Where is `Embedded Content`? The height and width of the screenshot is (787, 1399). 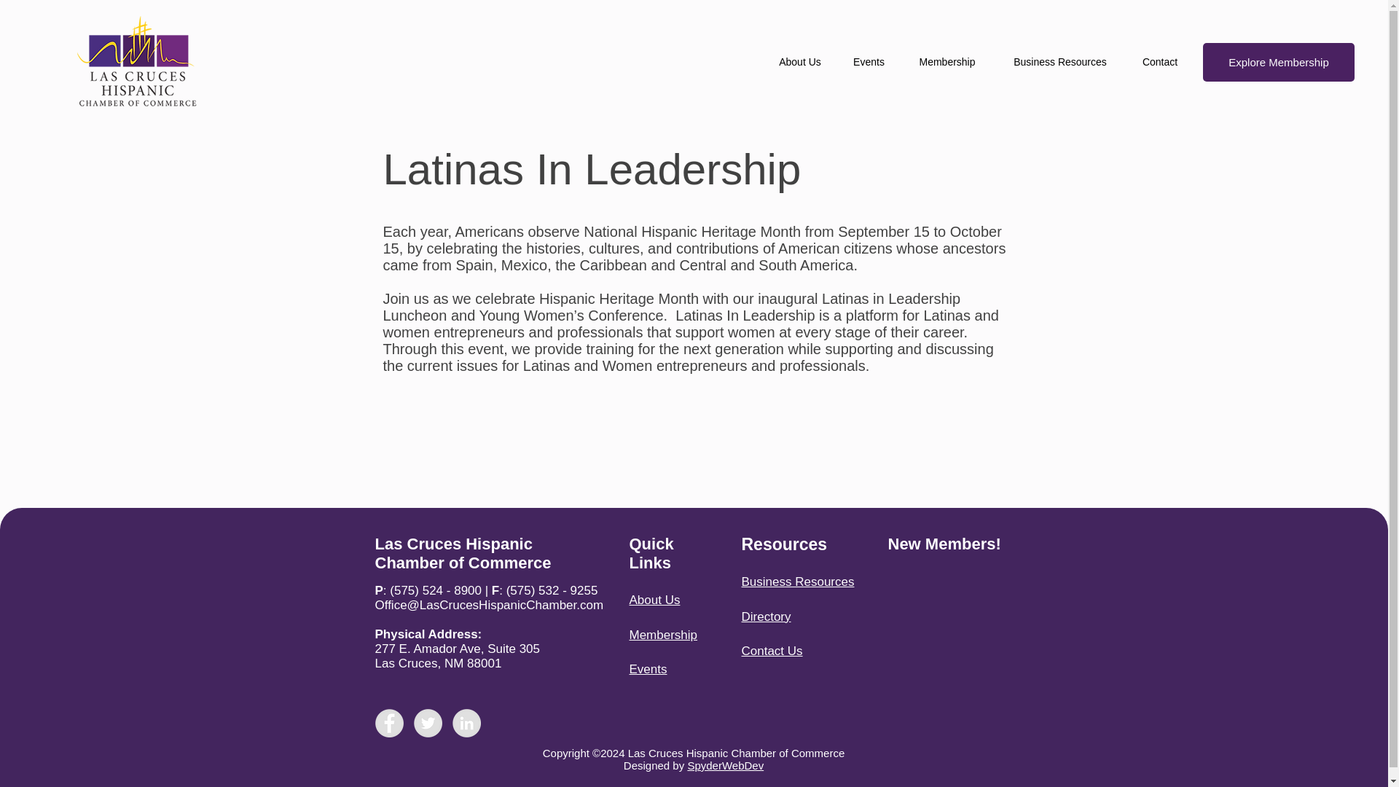
Embedded Content is located at coordinates (950, 621).